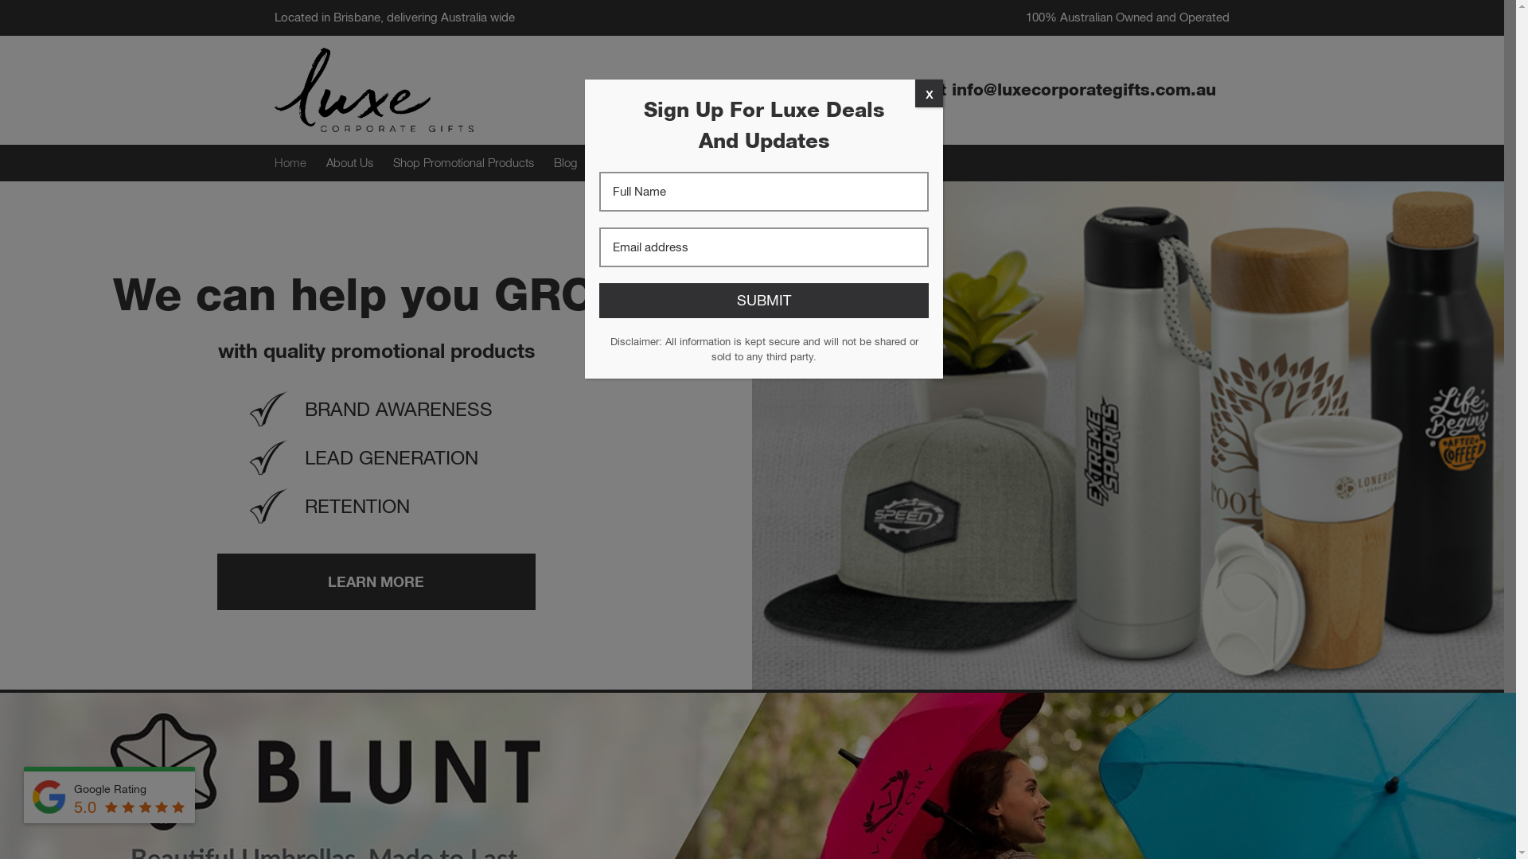 The height and width of the screenshot is (859, 1528). I want to click on Submit, so click(764, 301).